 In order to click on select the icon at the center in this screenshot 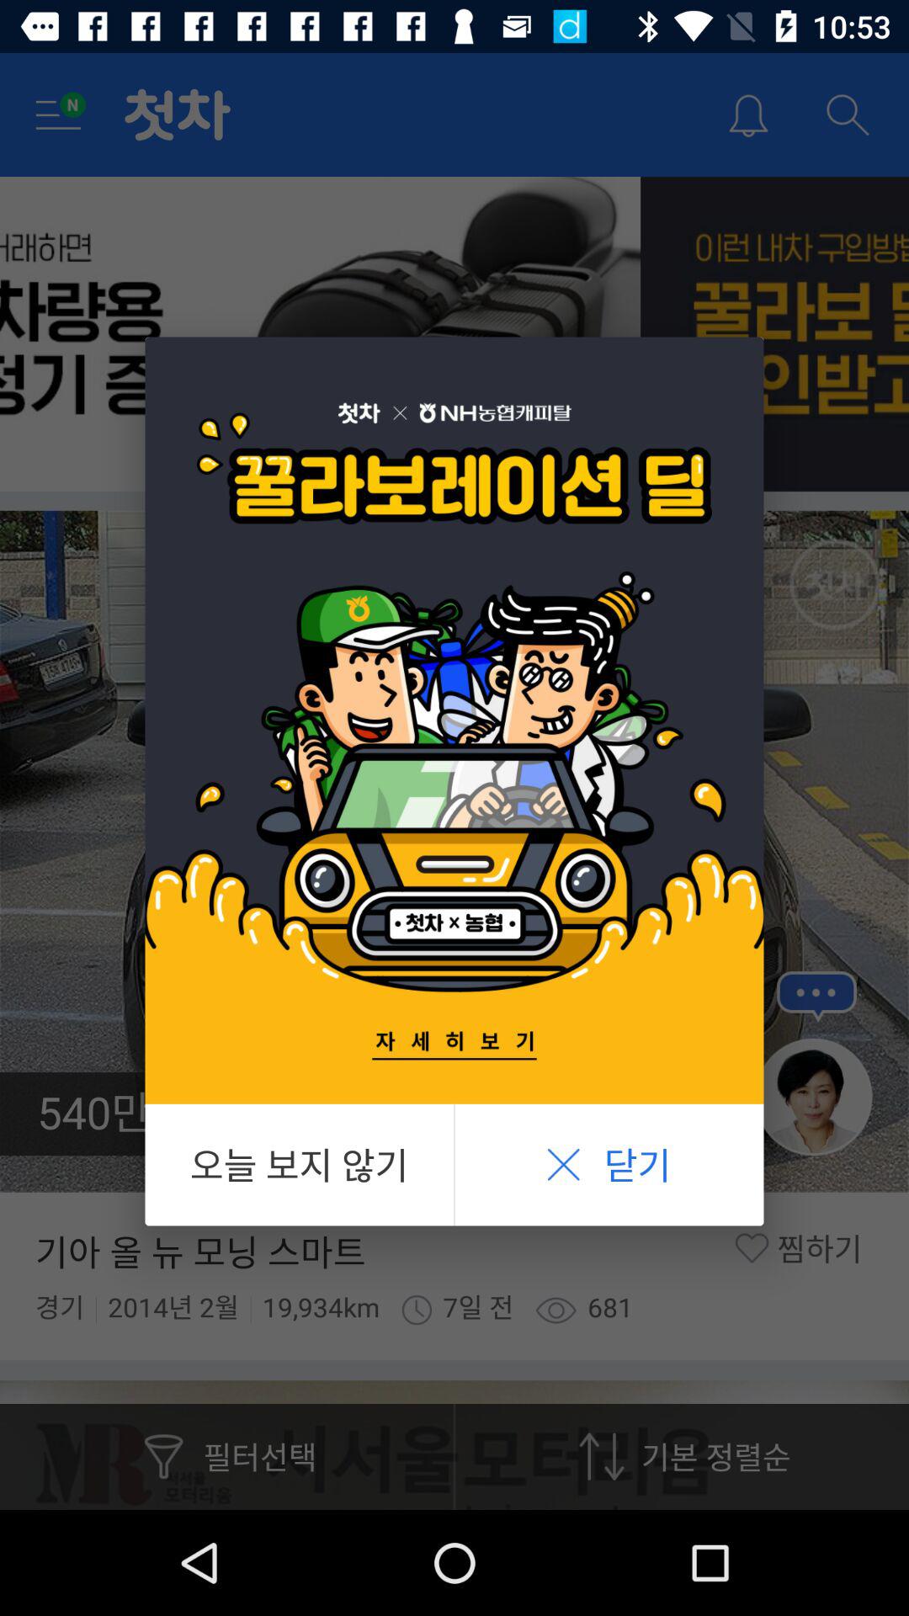, I will do `click(454, 720)`.